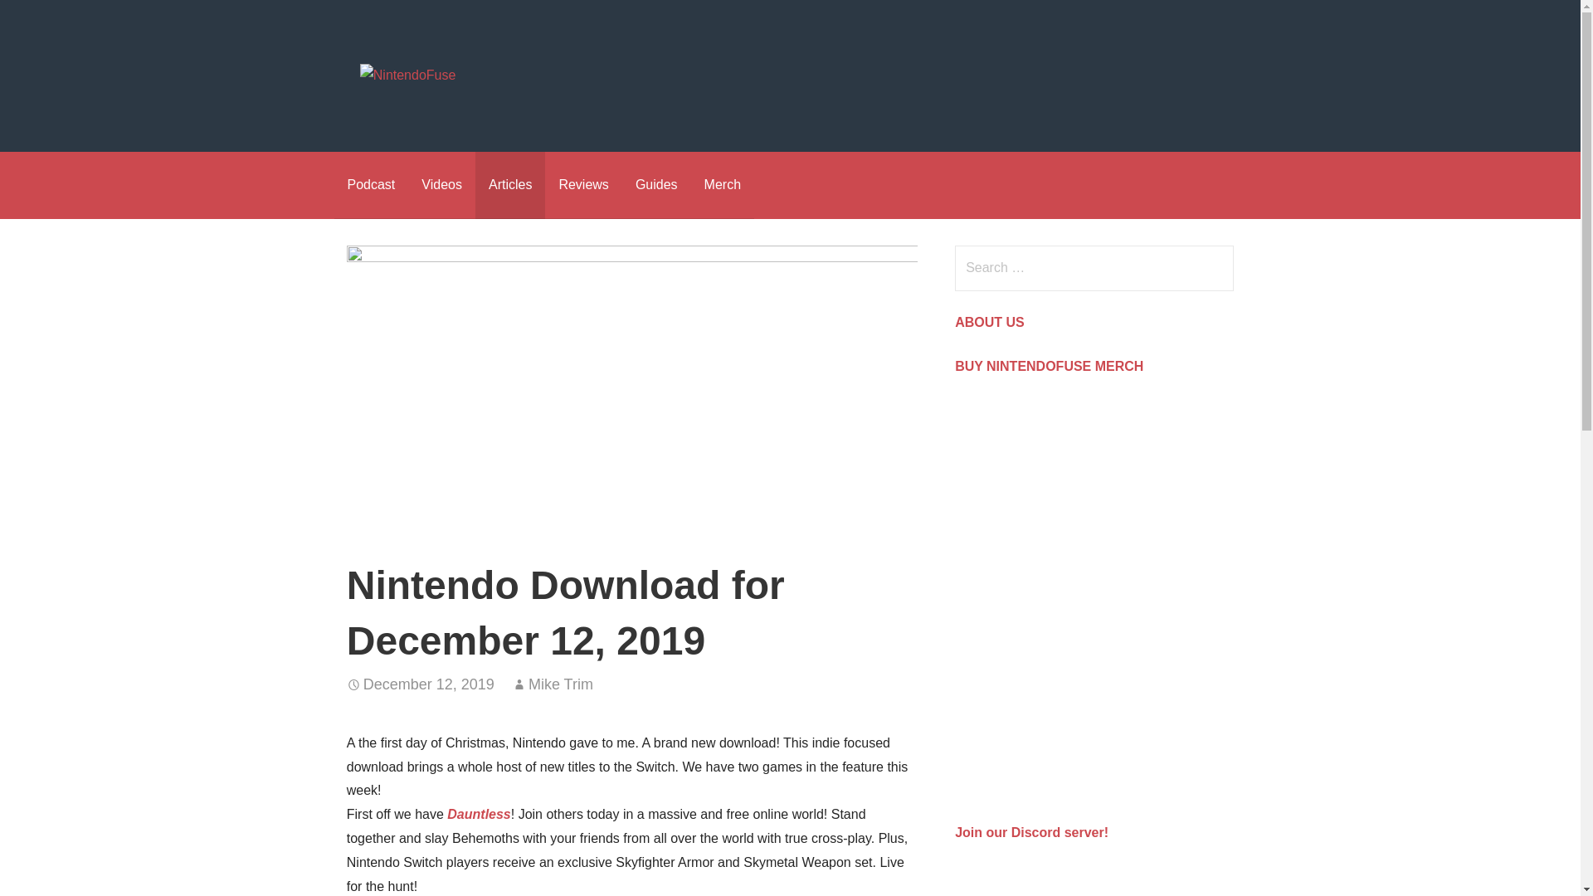 The image size is (1593, 896). Describe the element at coordinates (509, 184) in the screenshot. I see `Articles` at that location.